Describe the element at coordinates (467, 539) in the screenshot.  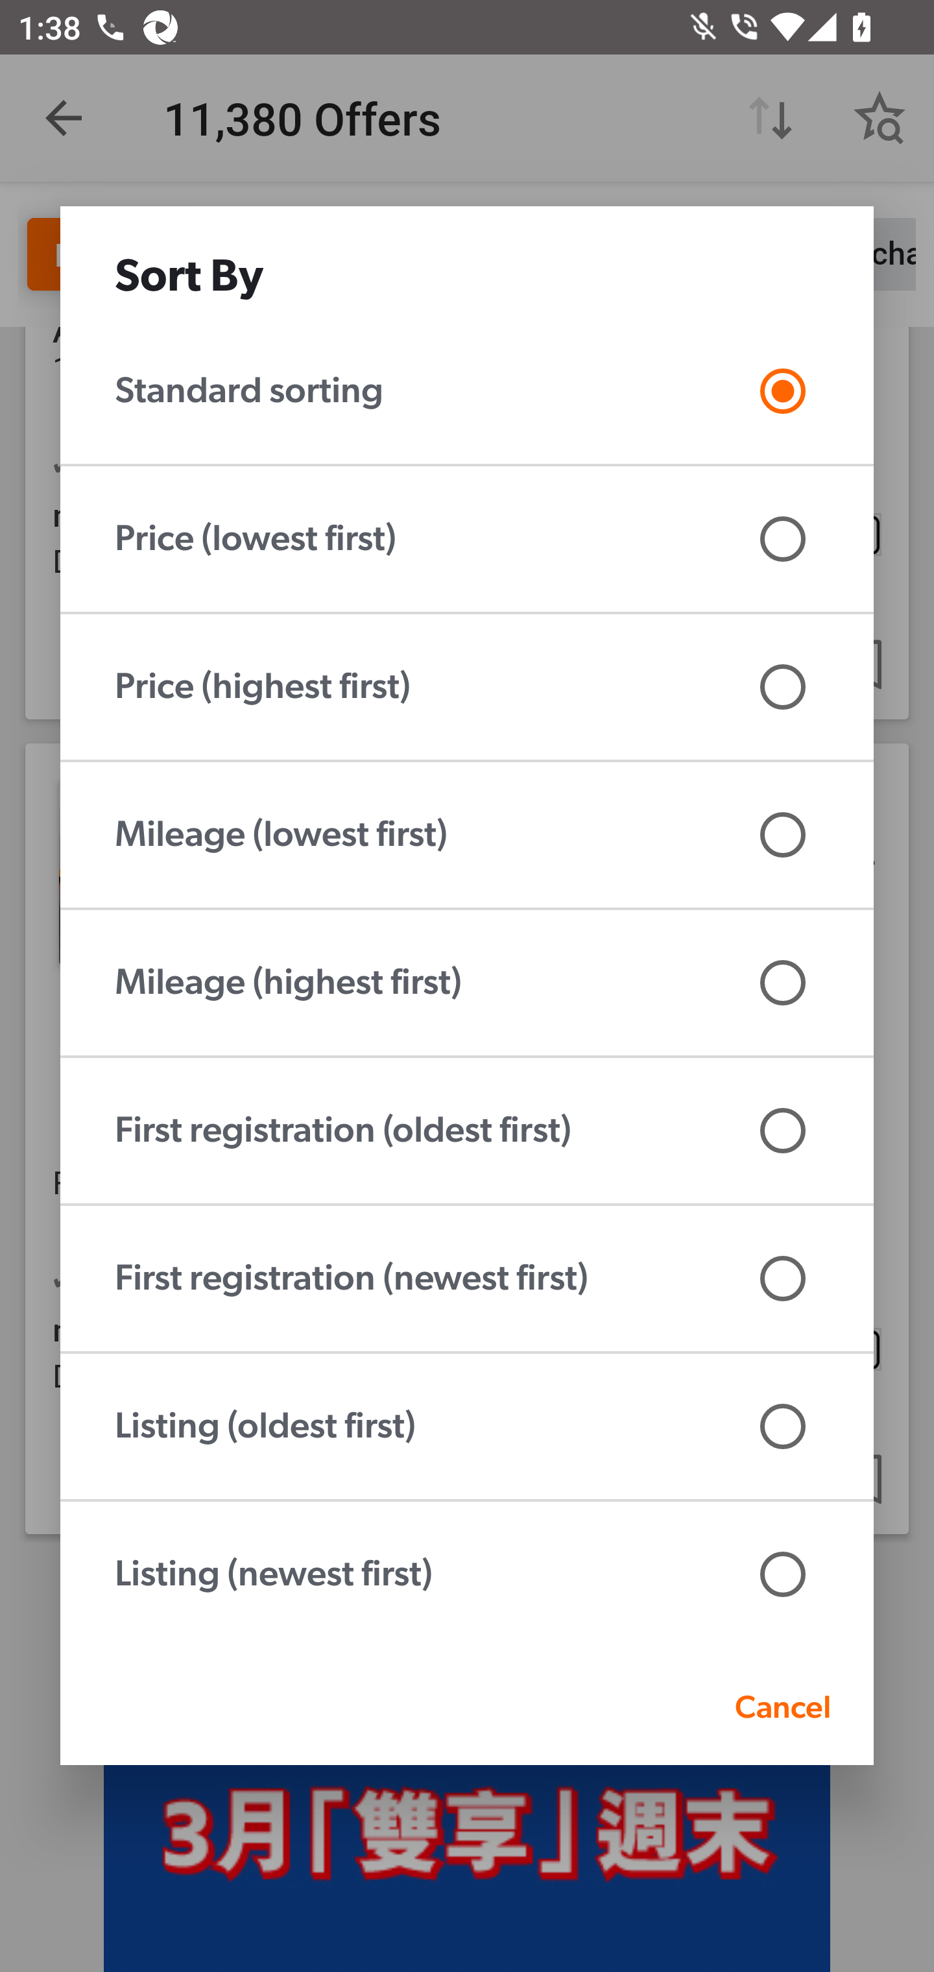
I see `Price (lowest first)` at that location.